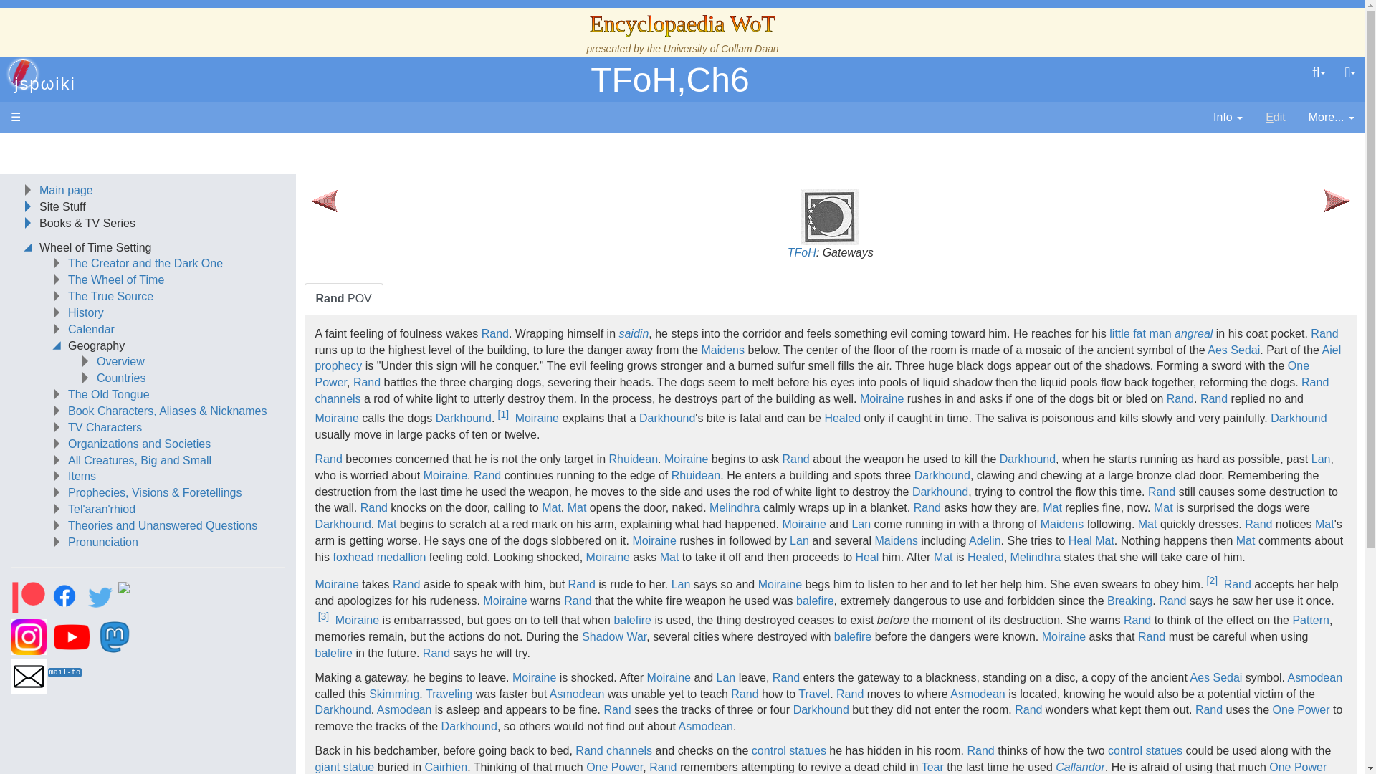 This screenshot has height=774, width=1376. I want to click on little fat man, so click(1139, 333).